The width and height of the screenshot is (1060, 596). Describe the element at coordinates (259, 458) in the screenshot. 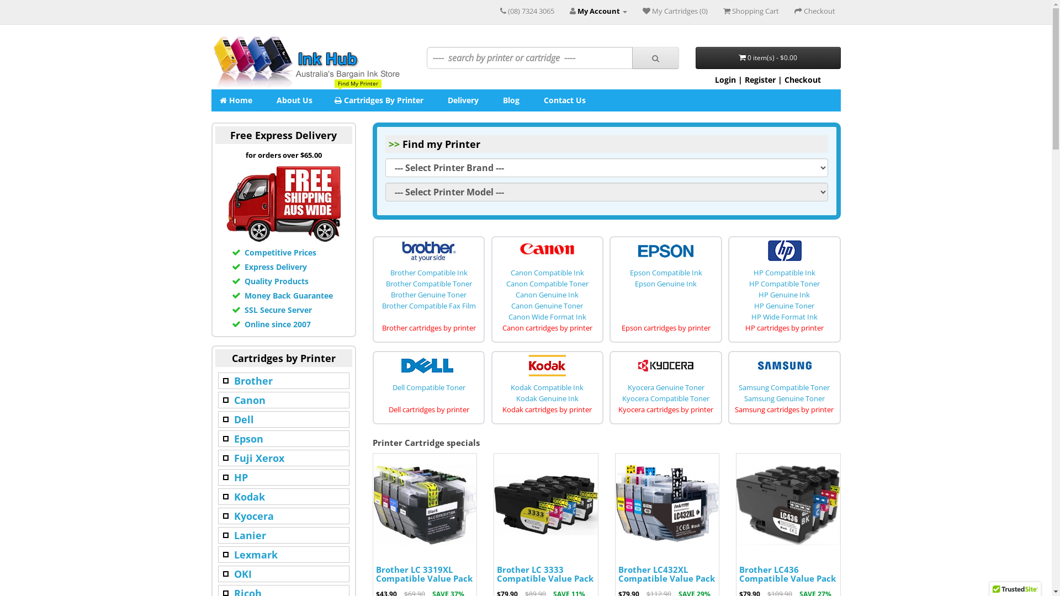

I see `Fuji Xerox` at that location.